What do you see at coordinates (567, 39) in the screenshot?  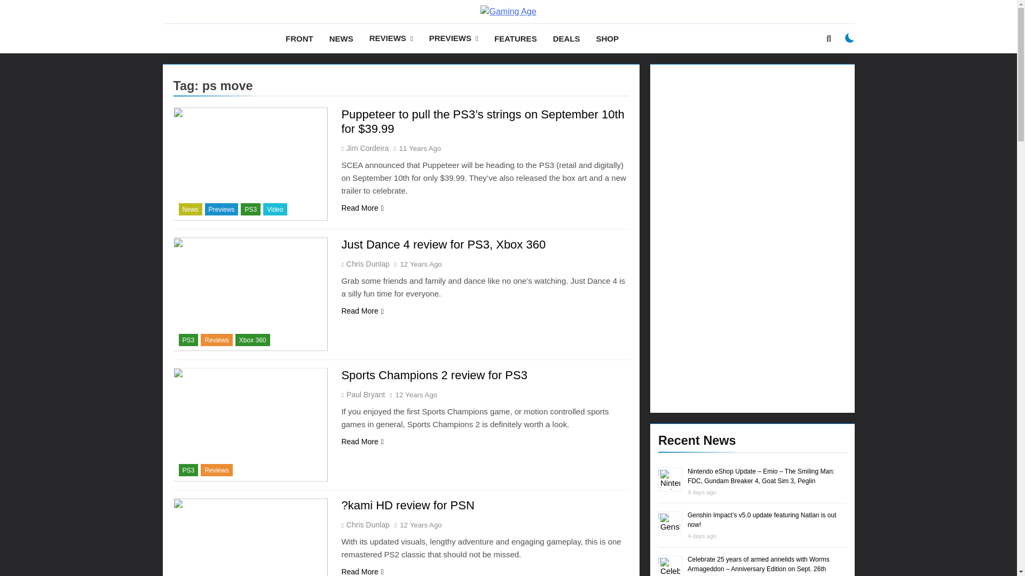 I see `DEALS` at bounding box center [567, 39].